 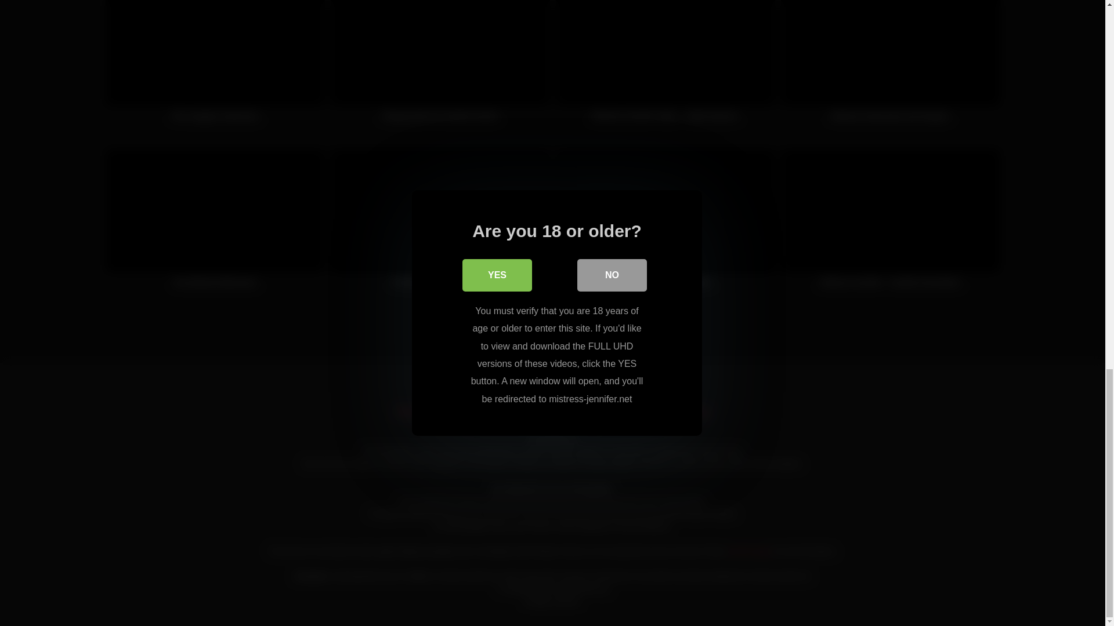 What do you see at coordinates (471, 412) in the screenshot?
I see `Privacy Policy` at bounding box center [471, 412].